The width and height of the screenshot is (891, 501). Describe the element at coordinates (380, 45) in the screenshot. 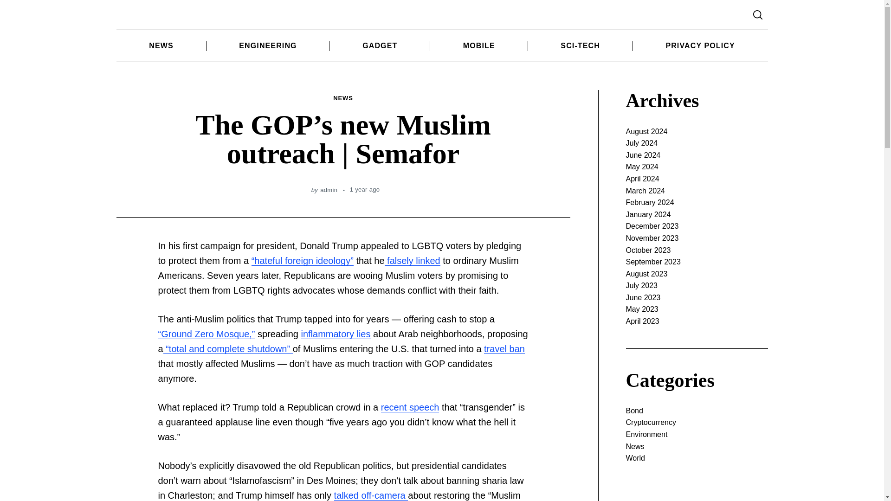

I see `GADGET` at that location.